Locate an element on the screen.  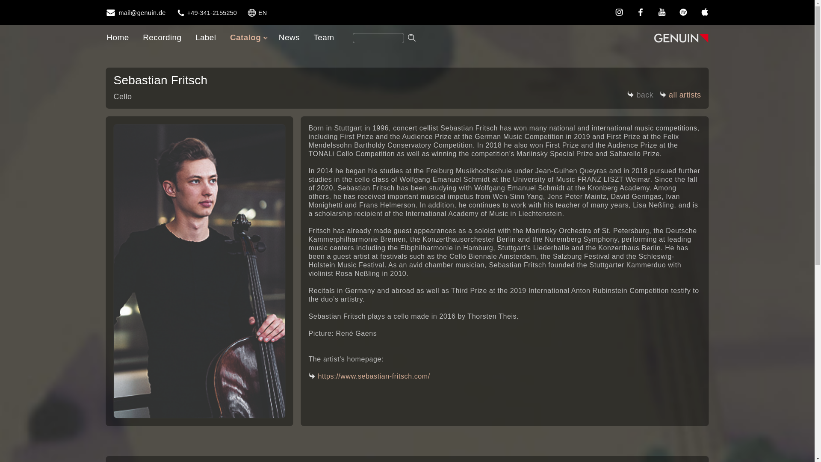
Recording is located at coordinates (162, 37).